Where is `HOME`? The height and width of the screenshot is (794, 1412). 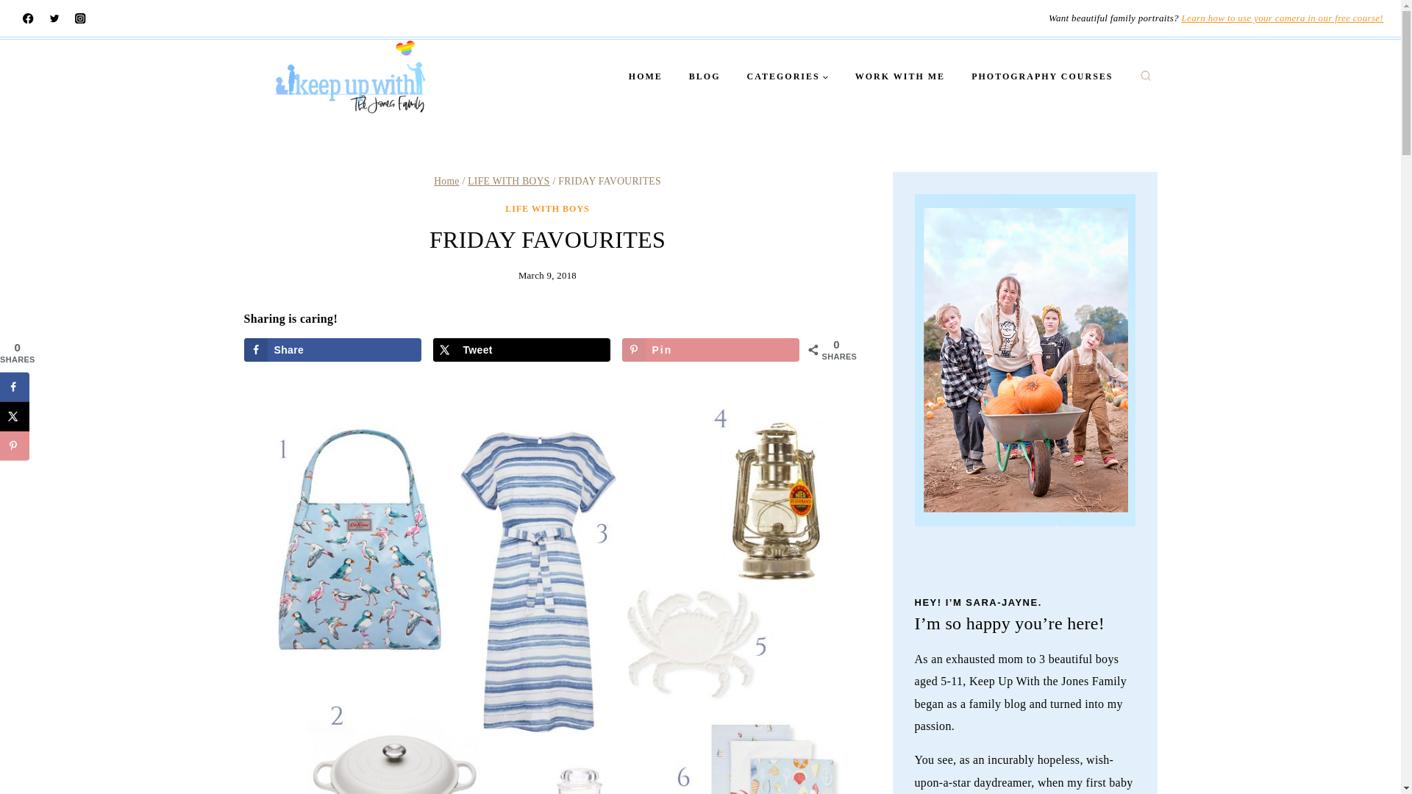 HOME is located at coordinates (646, 76).